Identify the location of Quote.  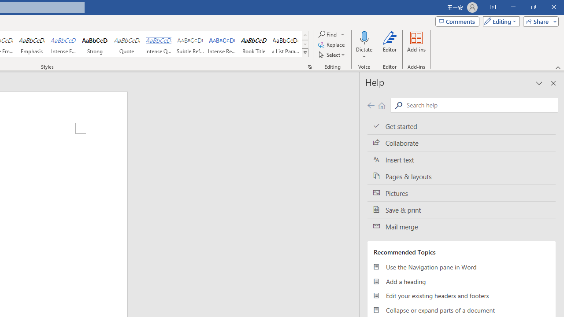
(127, 44).